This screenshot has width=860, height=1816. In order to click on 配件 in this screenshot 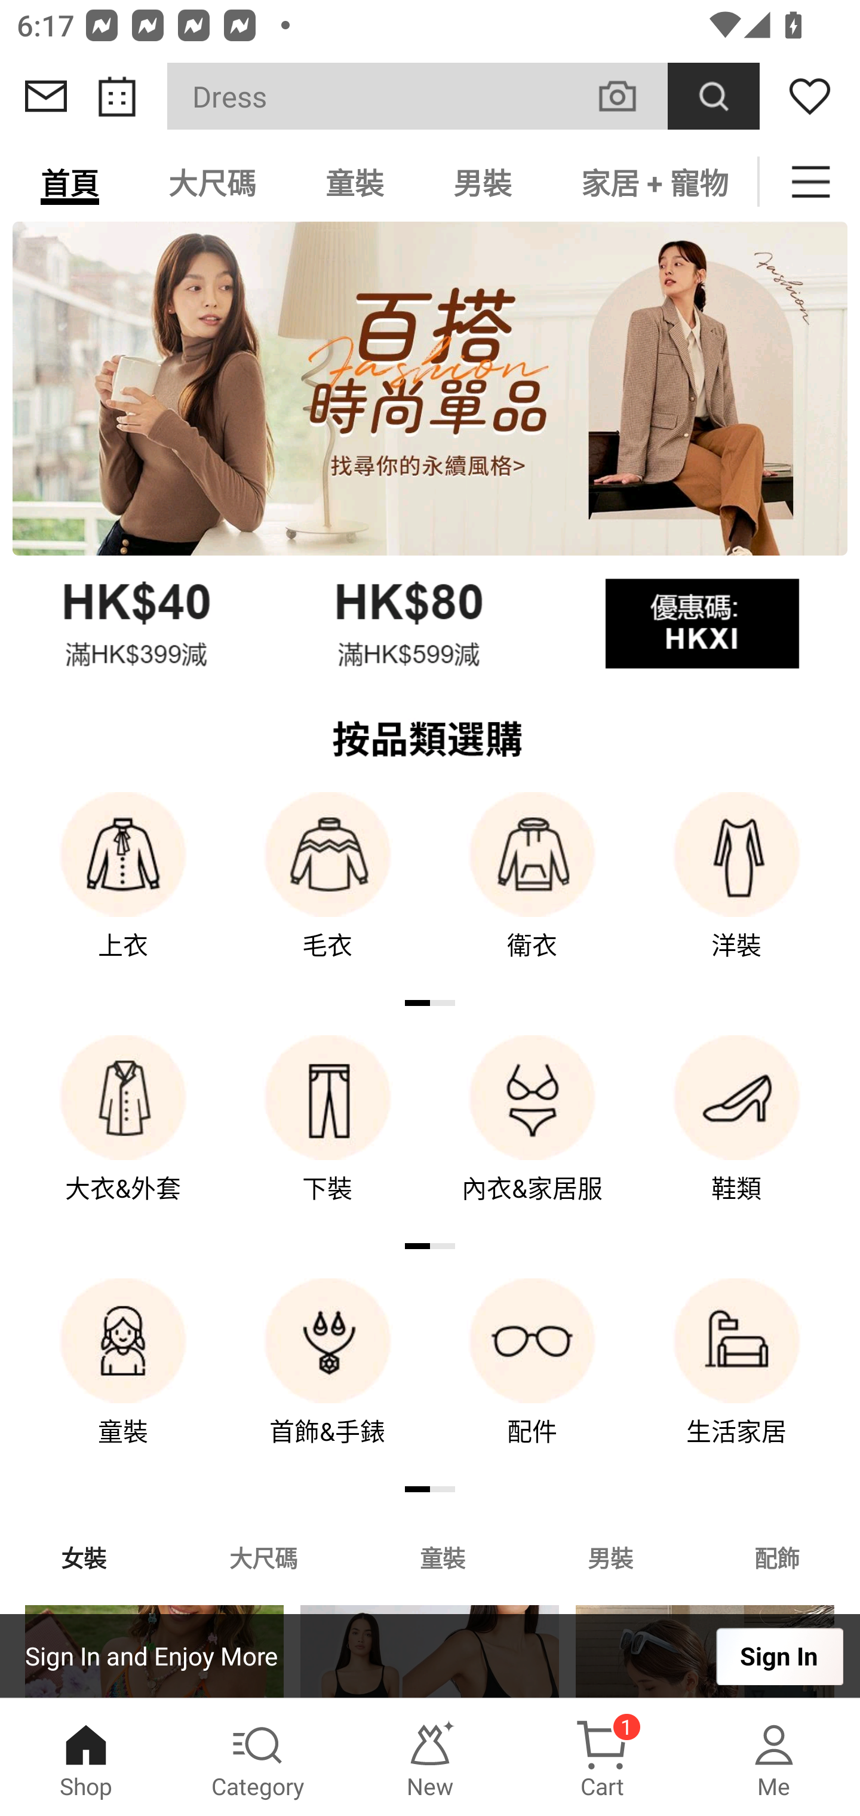, I will do `click(532, 1378)`.